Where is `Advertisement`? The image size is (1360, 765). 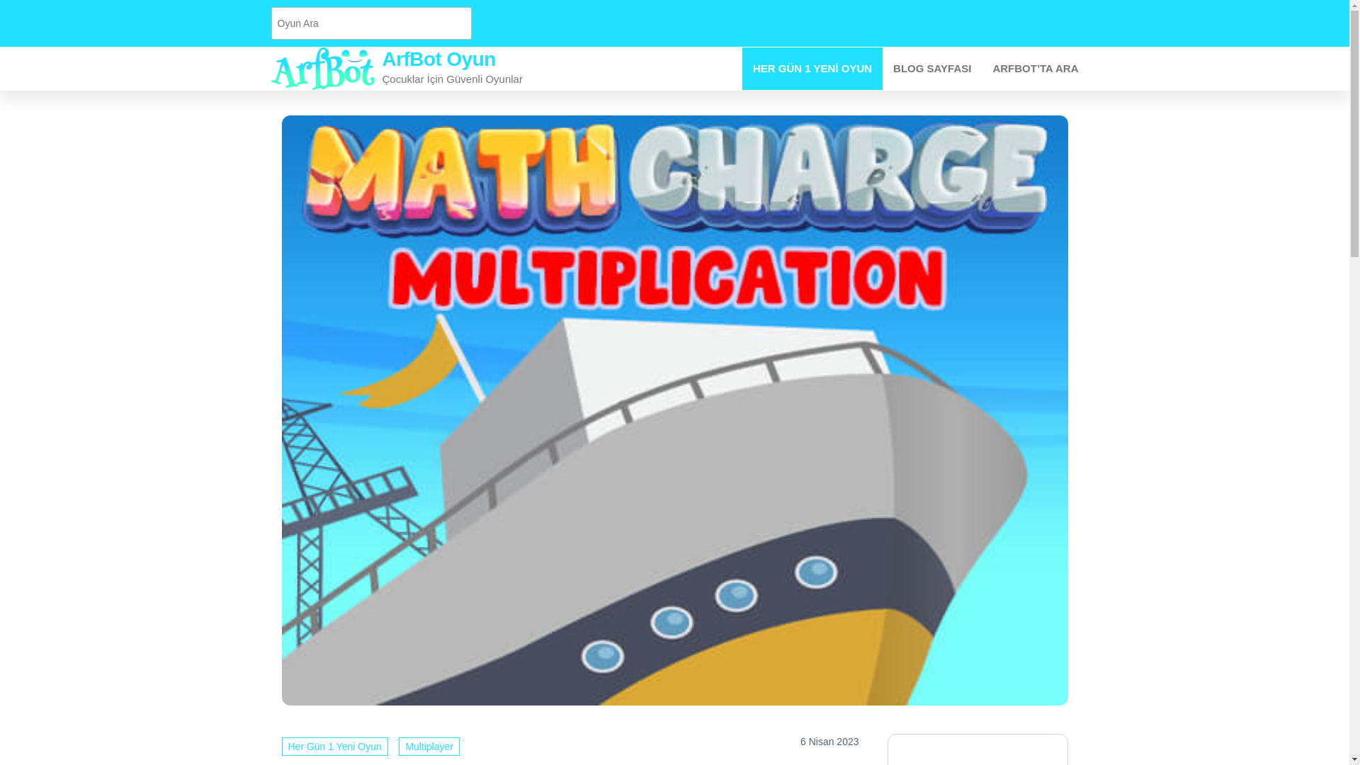
Advertisement is located at coordinates (977, 756).